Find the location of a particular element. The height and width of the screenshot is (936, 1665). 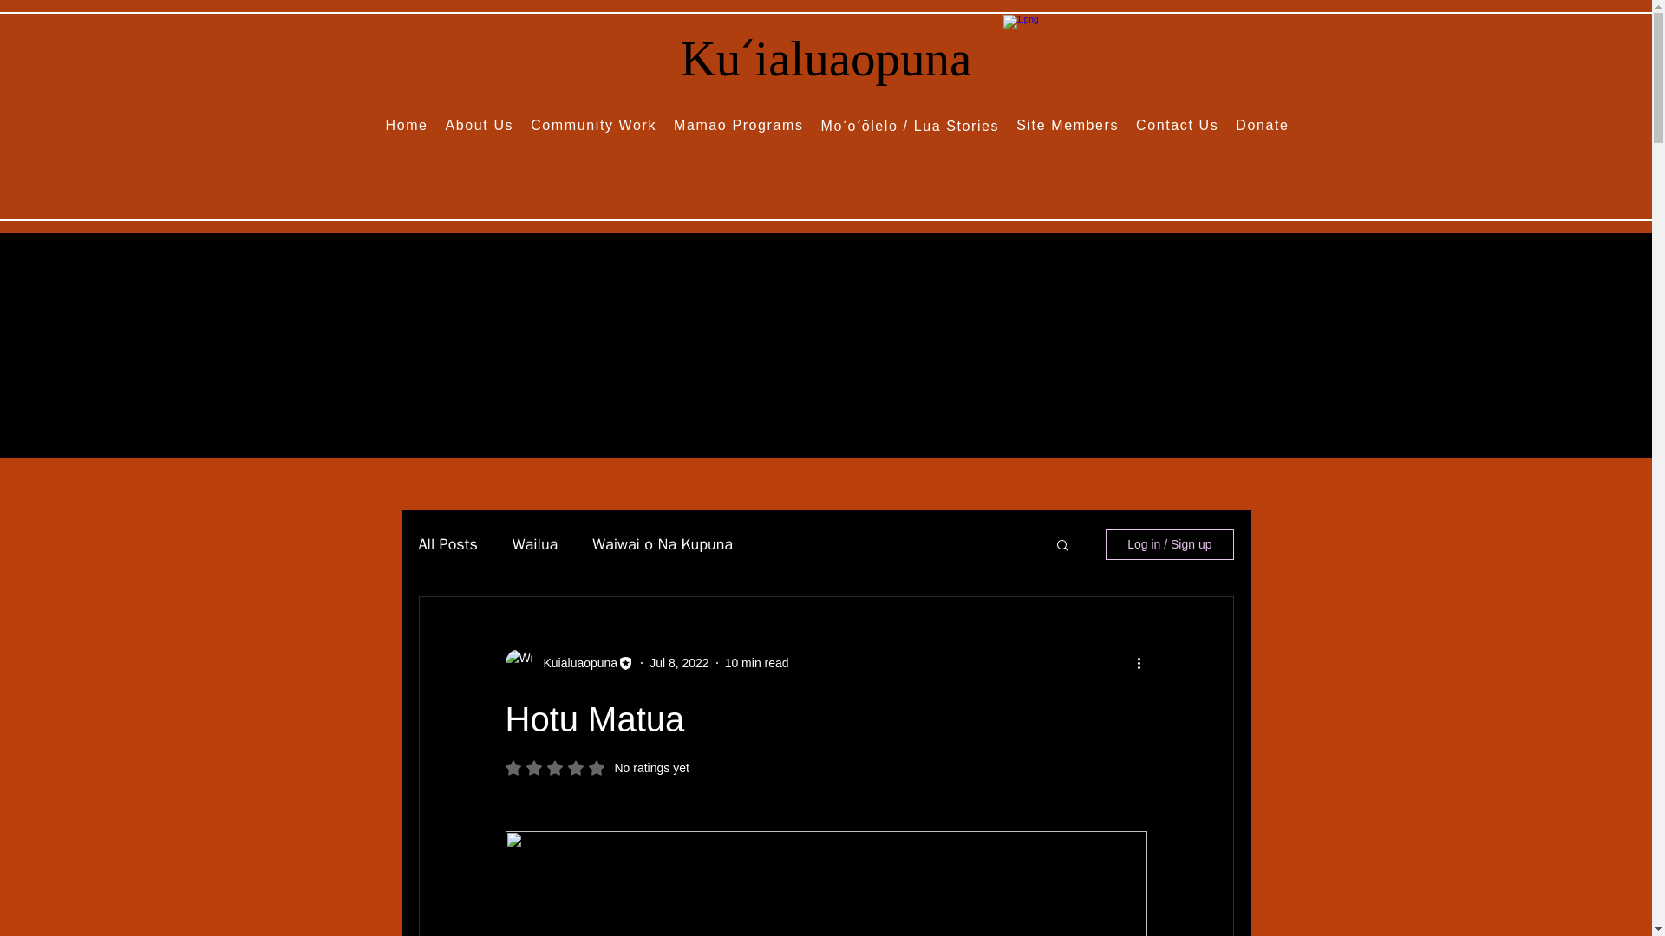

Wailua is located at coordinates (1177, 126).